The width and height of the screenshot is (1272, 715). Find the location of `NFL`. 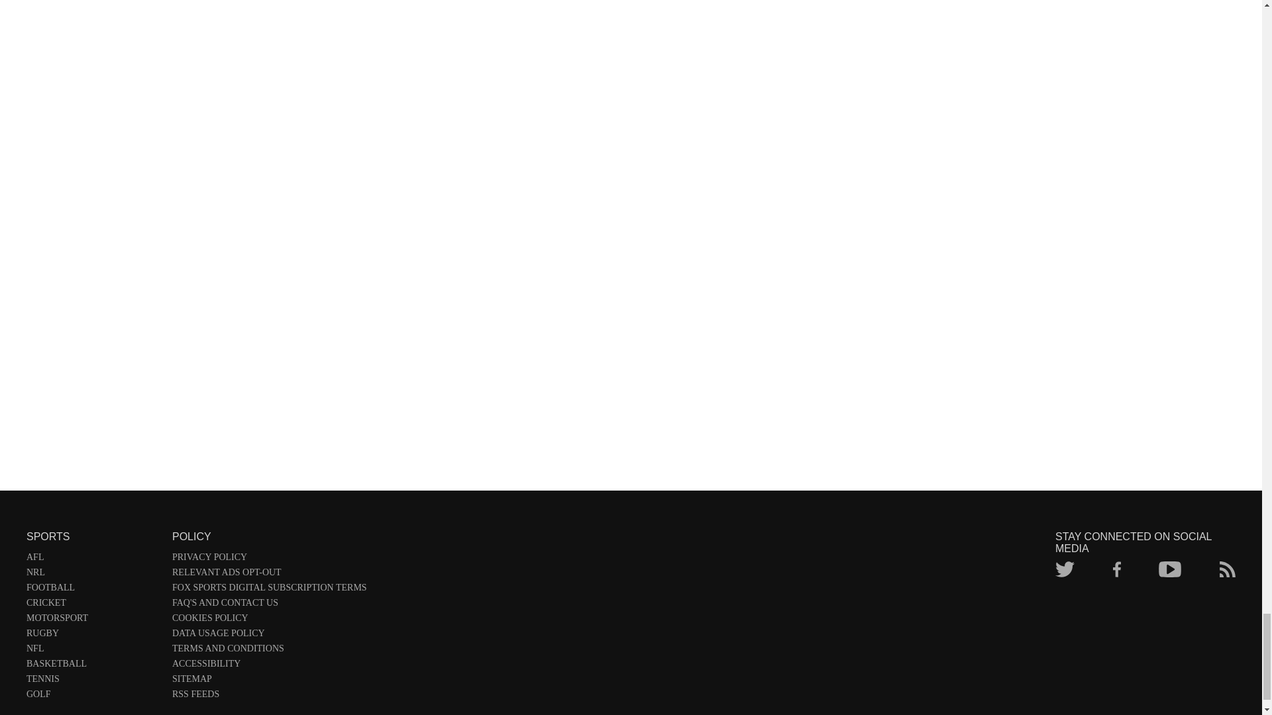

NFL is located at coordinates (93, 651).